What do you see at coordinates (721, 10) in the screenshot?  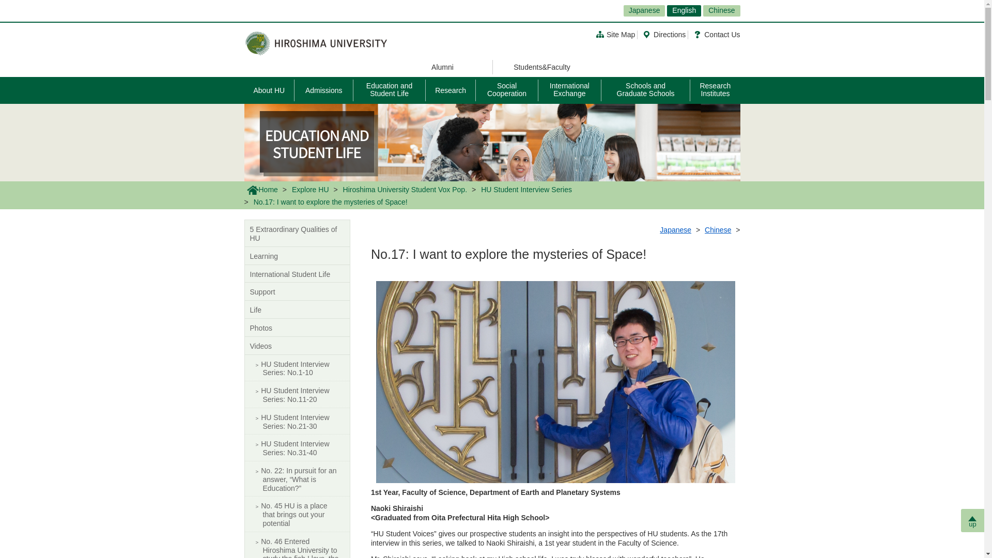 I see `Chinese` at bounding box center [721, 10].